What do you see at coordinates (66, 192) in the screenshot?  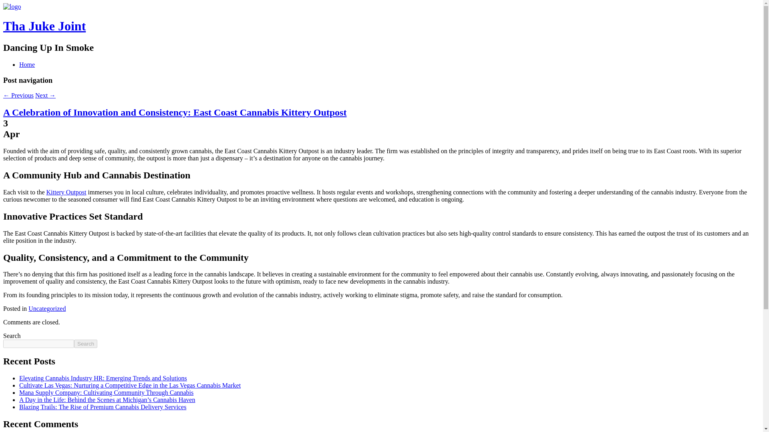 I see `Kittery Outpost` at bounding box center [66, 192].